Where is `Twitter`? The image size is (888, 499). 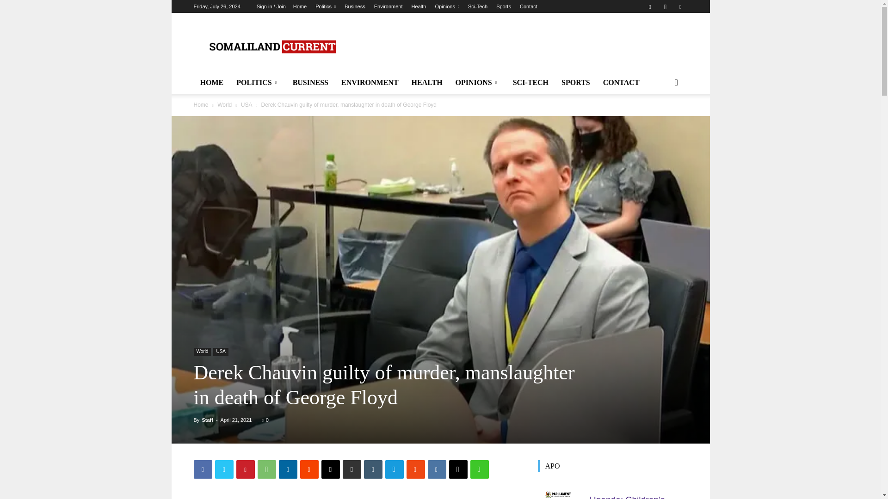 Twitter is located at coordinates (224, 469).